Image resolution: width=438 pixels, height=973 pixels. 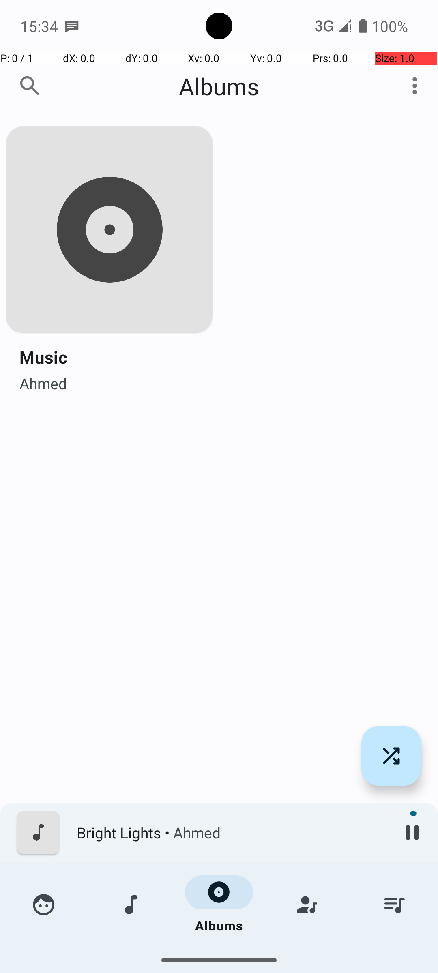 What do you see at coordinates (43, 357) in the screenshot?
I see `Music` at bounding box center [43, 357].